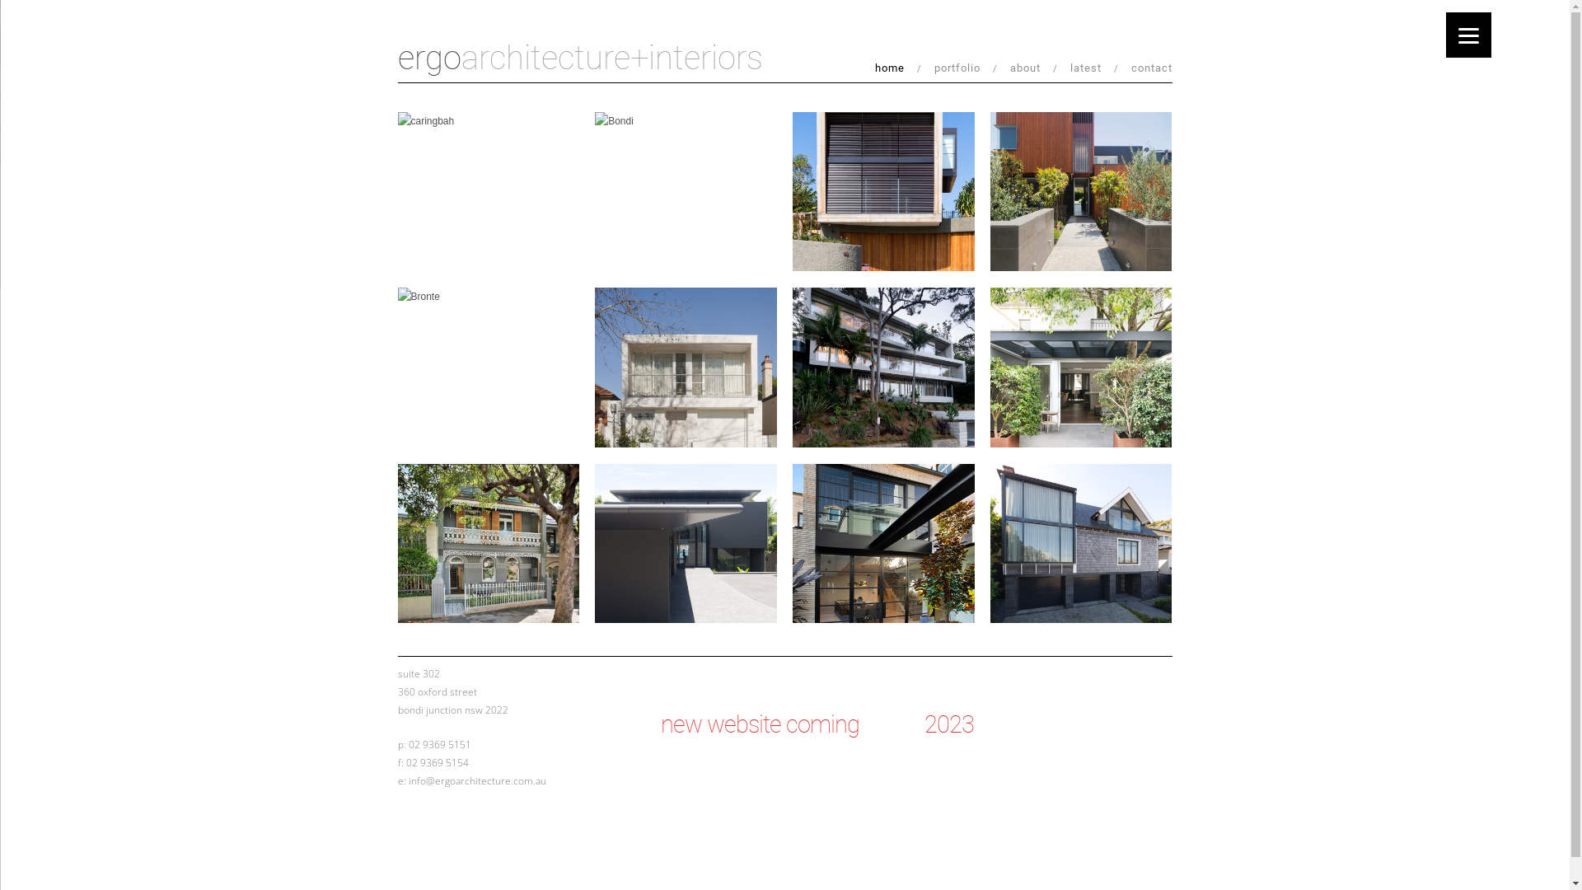 The width and height of the screenshot is (1582, 890). I want to click on cronulla, so click(1081, 191).